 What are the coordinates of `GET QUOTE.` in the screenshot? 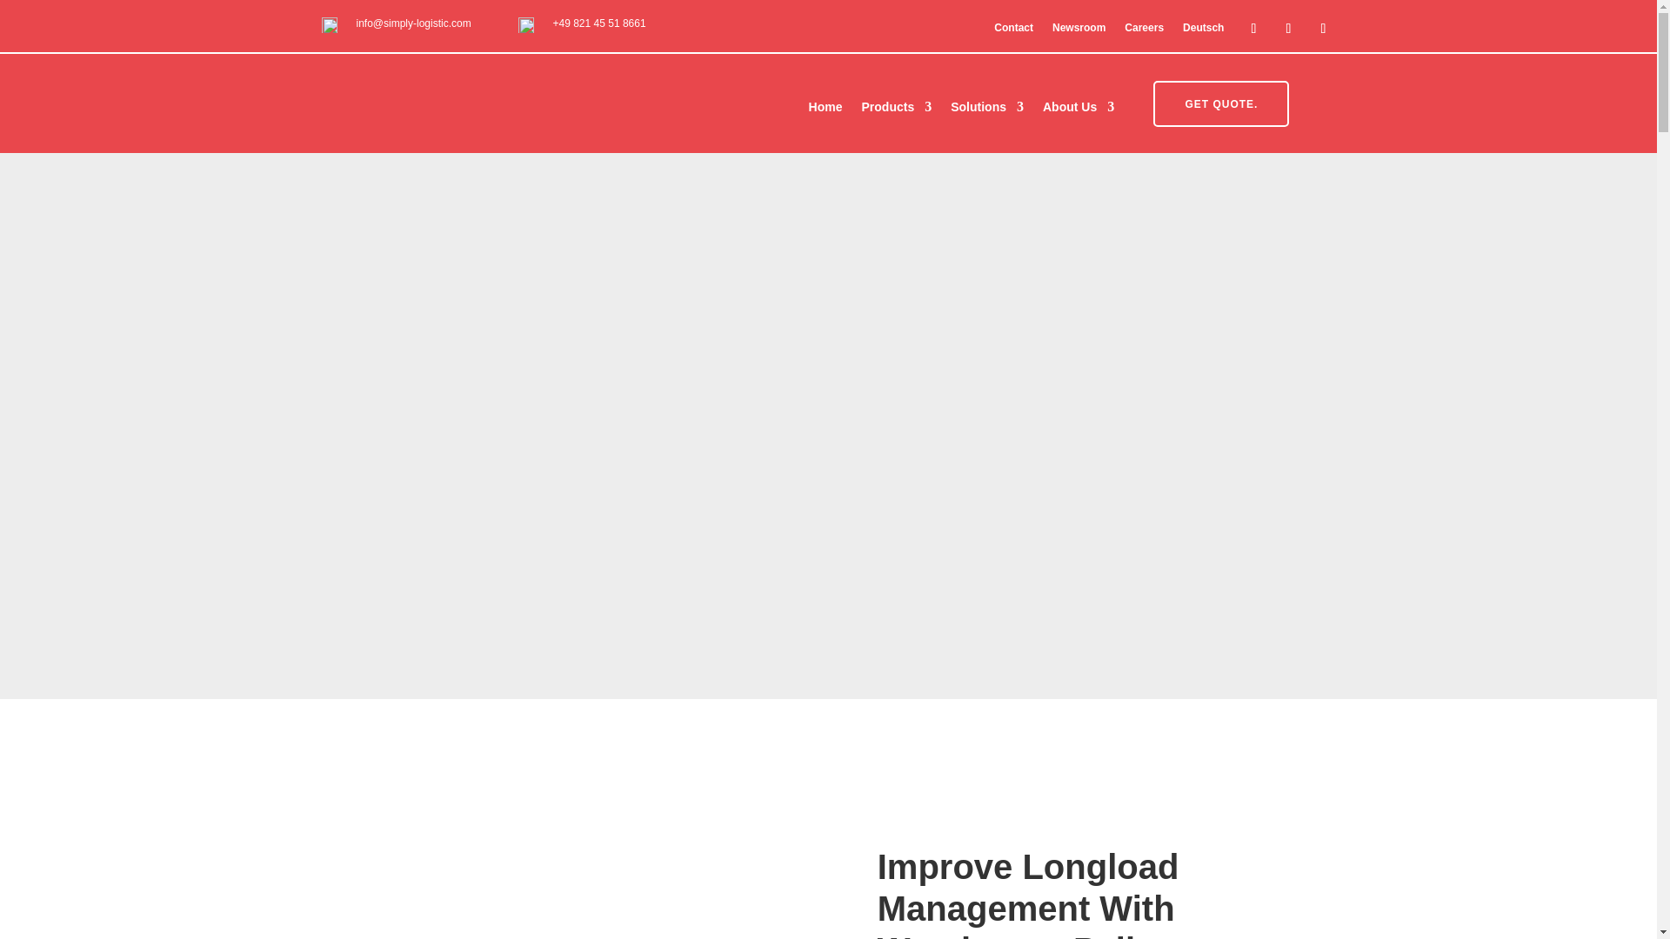 It's located at (1221, 103).